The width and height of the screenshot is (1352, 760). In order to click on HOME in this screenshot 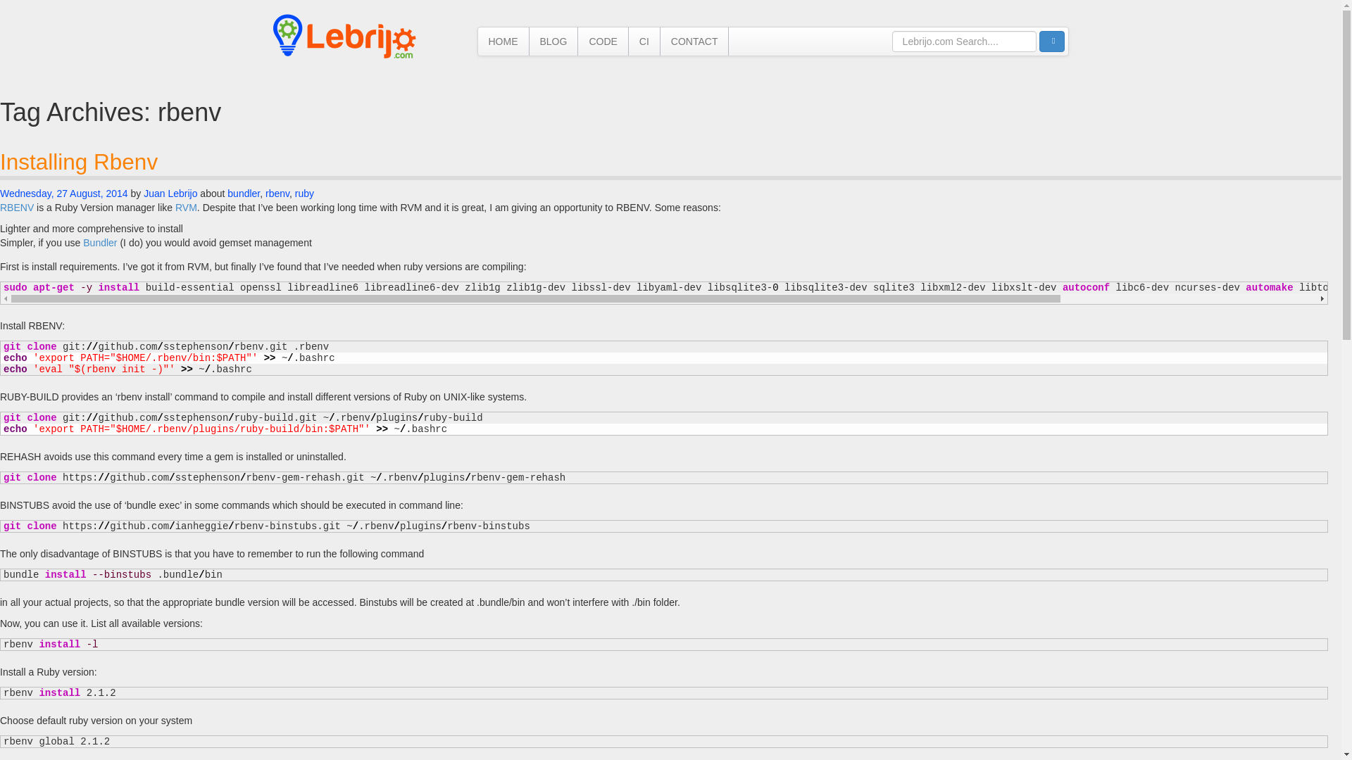, I will do `click(503, 41)`.